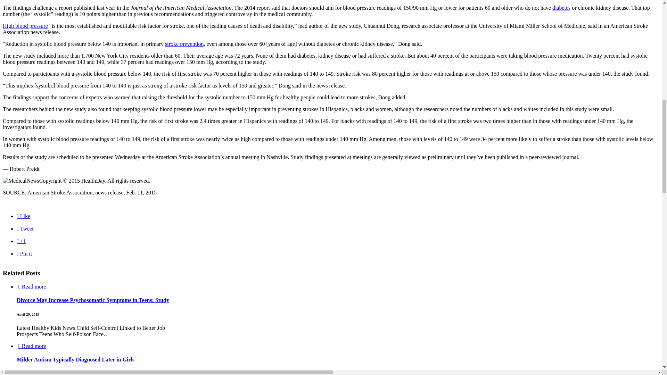  Describe the element at coordinates (23, 216) in the screenshot. I see `Share on Facebook` at that location.